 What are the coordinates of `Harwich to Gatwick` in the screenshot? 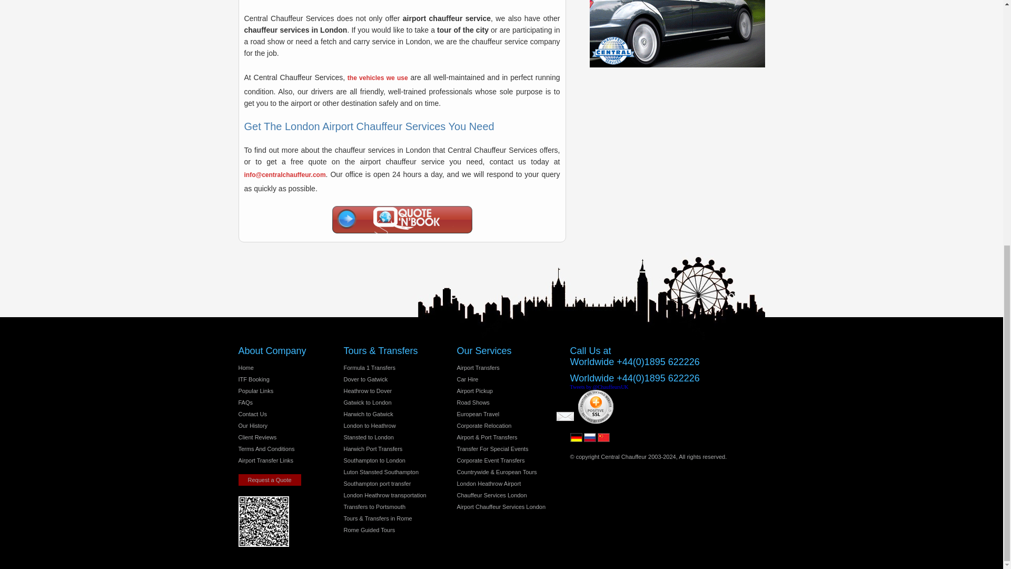 It's located at (368, 414).